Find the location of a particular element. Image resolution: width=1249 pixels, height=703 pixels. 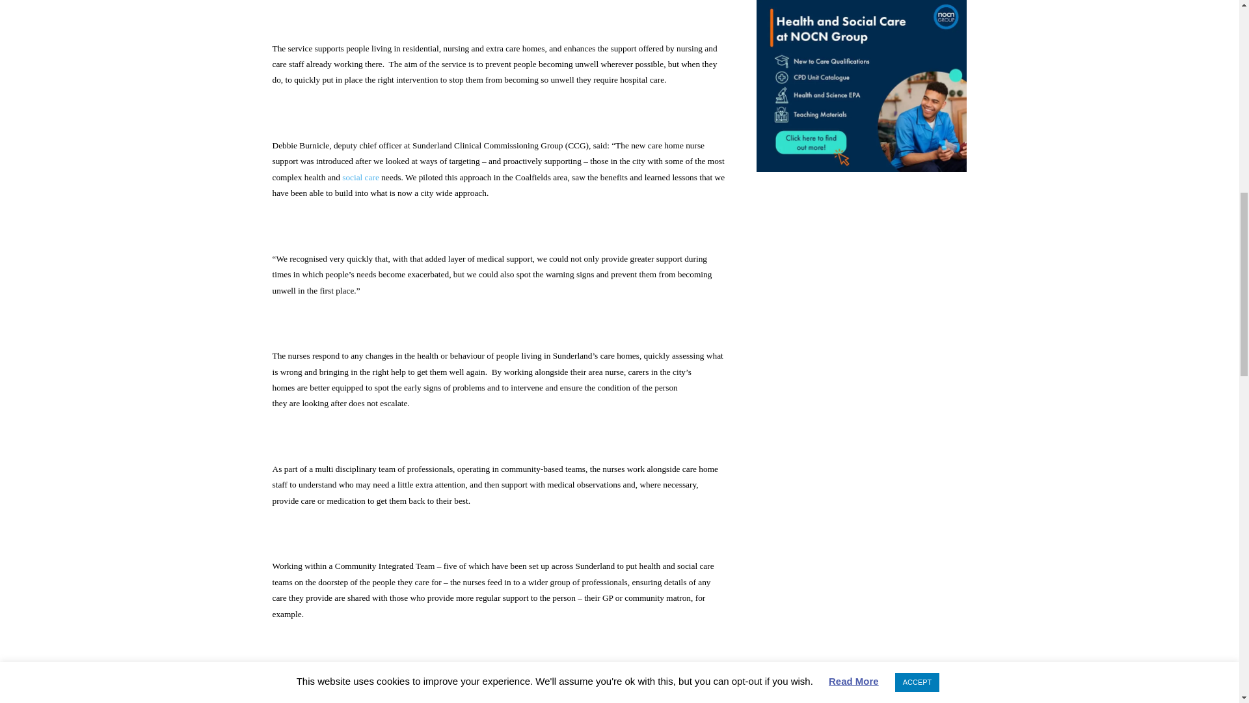

social care is located at coordinates (360, 177).